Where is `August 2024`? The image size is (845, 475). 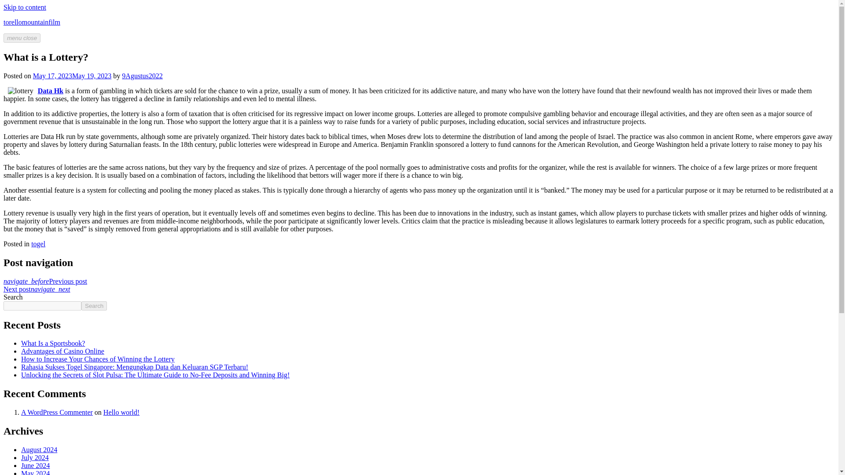 August 2024 is located at coordinates (39, 449).